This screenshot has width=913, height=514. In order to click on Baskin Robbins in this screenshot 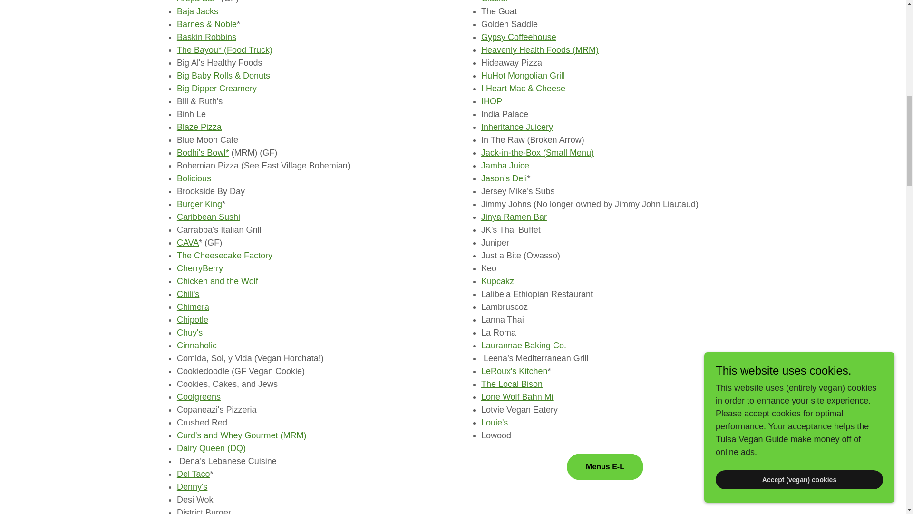, I will do `click(206, 37)`.